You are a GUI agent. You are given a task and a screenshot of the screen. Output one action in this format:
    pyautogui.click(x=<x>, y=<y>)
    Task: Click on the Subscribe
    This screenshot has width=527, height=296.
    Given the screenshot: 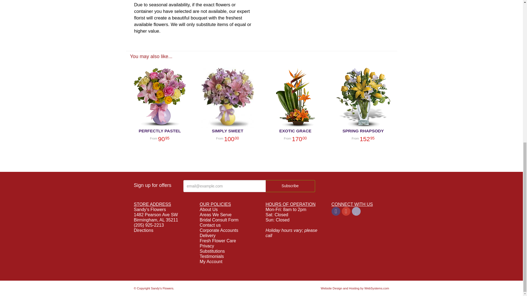 What is the action you would take?
    pyautogui.click(x=290, y=186)
    